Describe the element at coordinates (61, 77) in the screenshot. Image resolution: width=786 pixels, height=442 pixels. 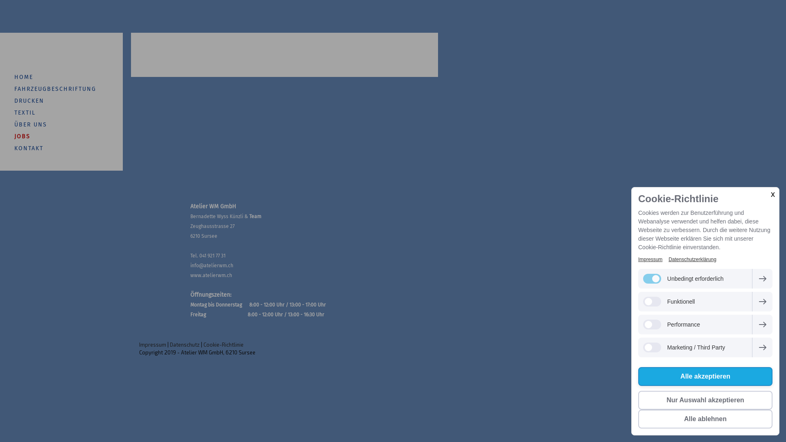
I see `HOME` at that location.